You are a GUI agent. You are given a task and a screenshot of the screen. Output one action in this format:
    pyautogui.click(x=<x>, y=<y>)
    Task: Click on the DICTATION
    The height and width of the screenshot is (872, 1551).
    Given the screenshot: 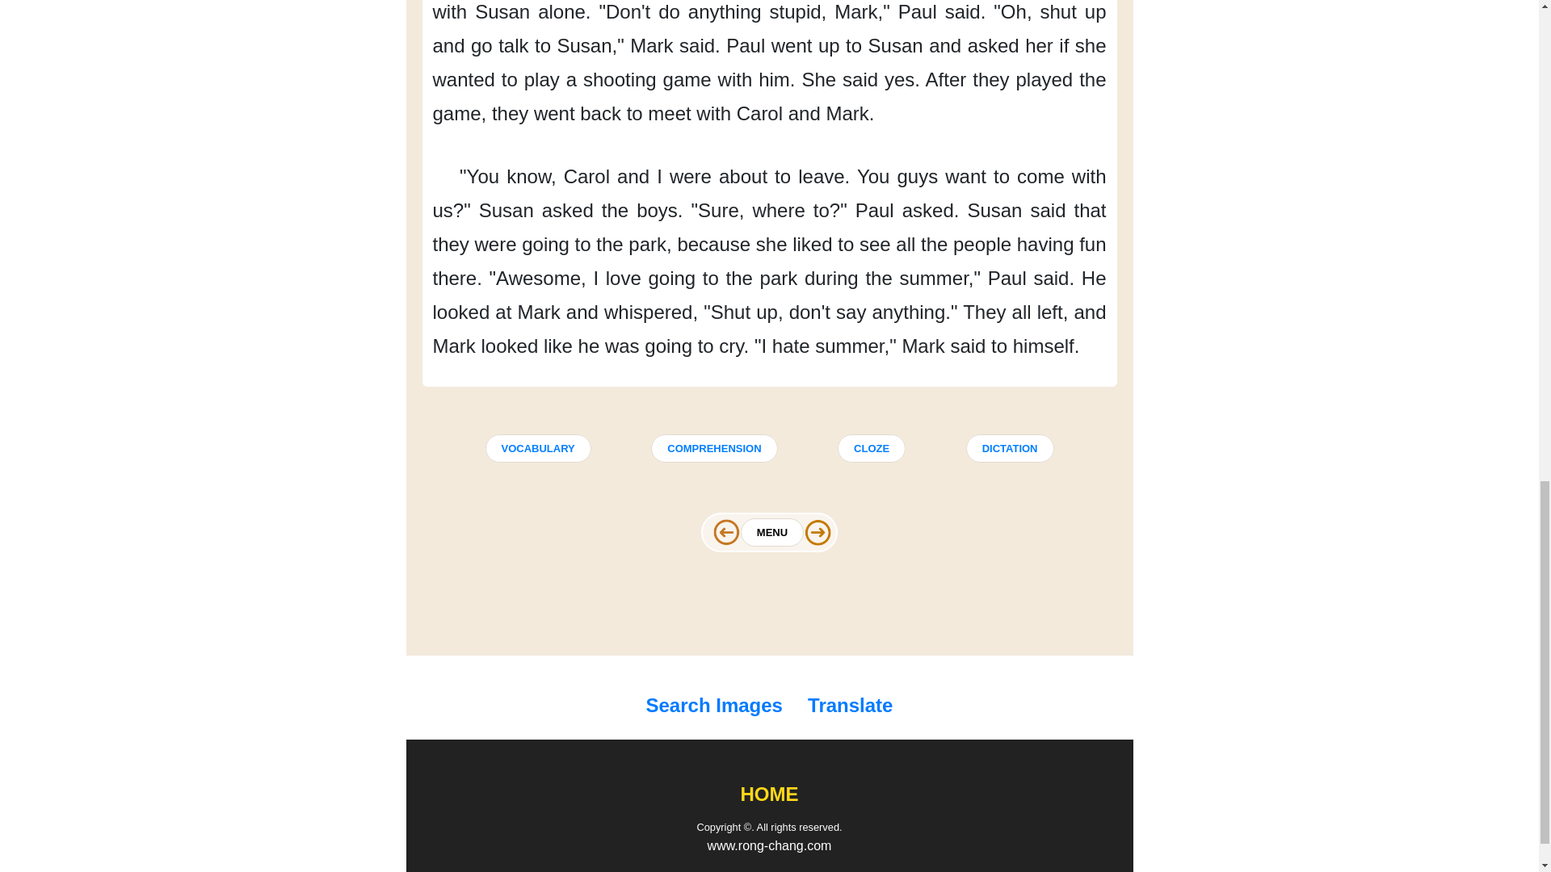 What is the action you would take?
    pyautogui.click(x=1010, y=448)
    